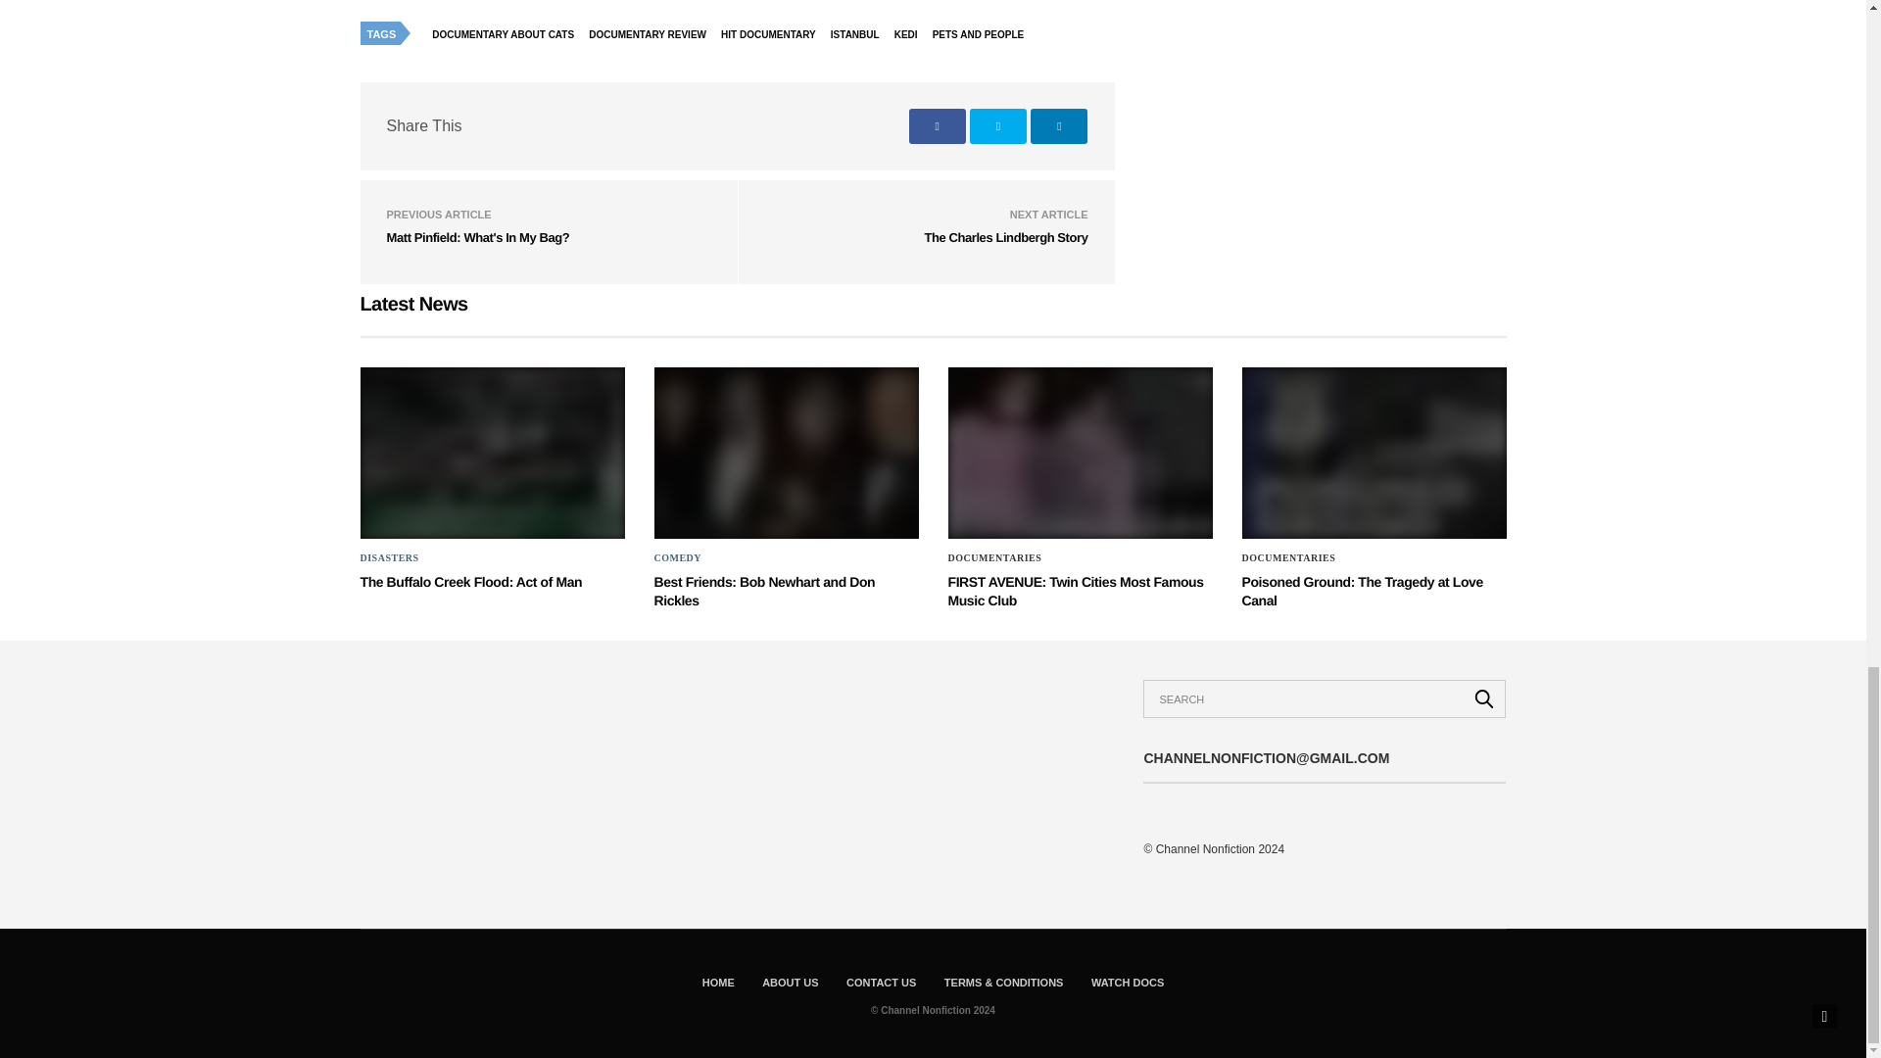 The width and height of the screenshot is (1881, 1058). Describe the element at coordinates (477, 237) in the screenshot. I see `Matt Pinfield: What's In My Bag?` at that location.